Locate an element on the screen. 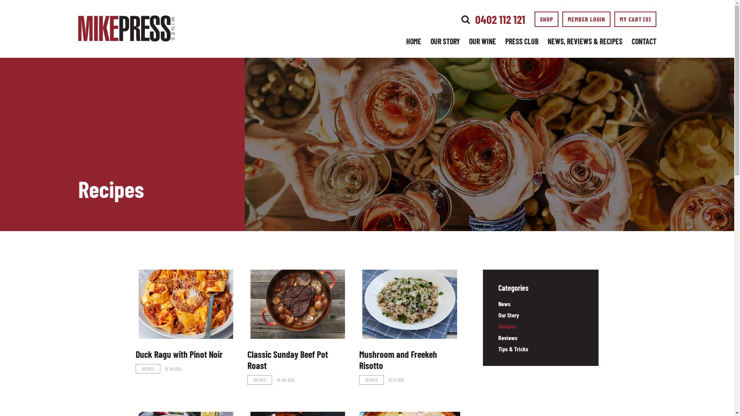 Image resolution: width=740 pixels, height=416 pixels. MY CART (0) is located at coordinates (635, 19).